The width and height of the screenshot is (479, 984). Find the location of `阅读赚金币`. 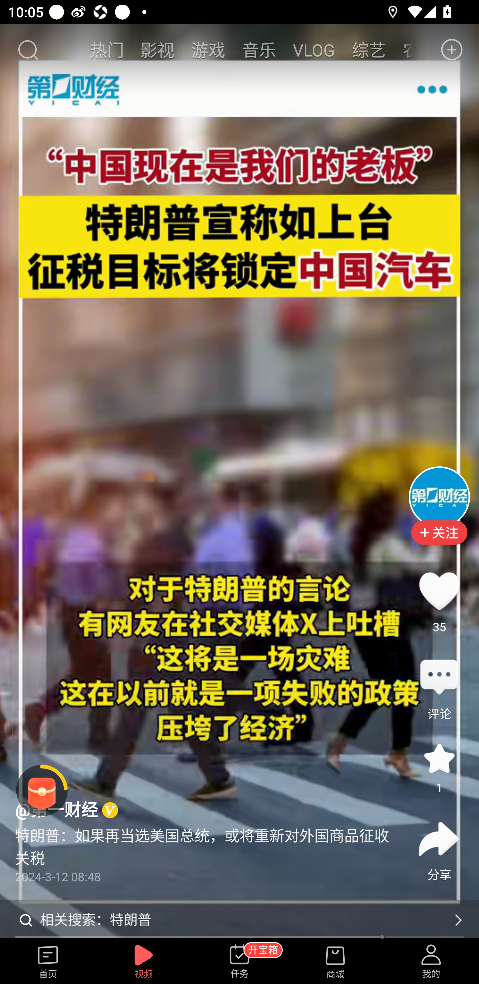

阅读赚金币 is located at coordinates (42, 791).